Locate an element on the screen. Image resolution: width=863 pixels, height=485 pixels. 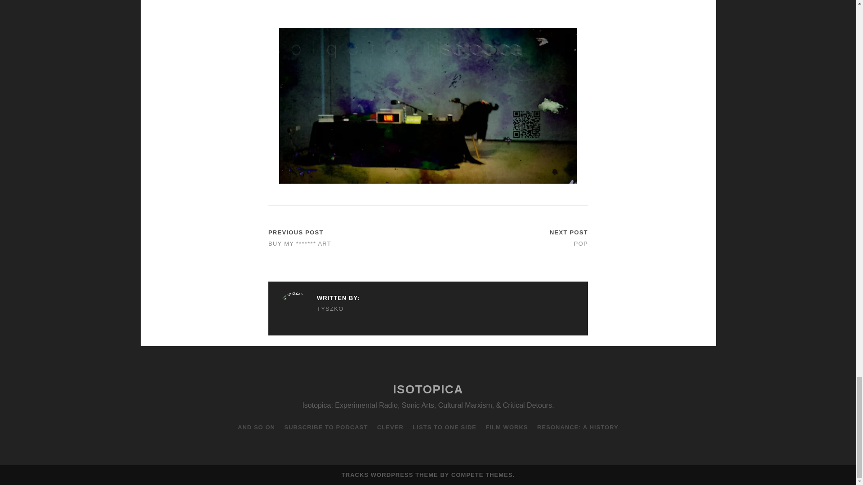
FILM WORKS is located at coordinates (506, 428).